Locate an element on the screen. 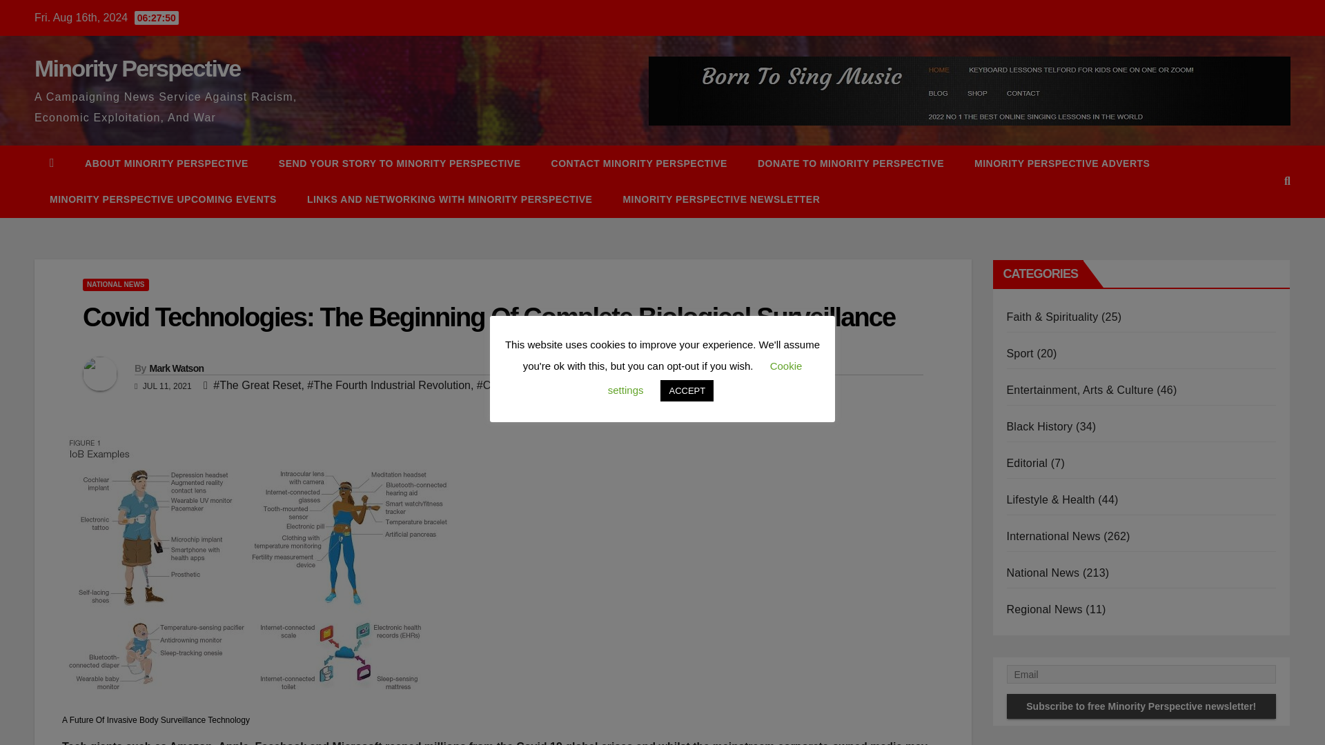 This screenshot has height=745, width=1325. Links And Networking With Minority Perspective is located at coordinates (449, 199).